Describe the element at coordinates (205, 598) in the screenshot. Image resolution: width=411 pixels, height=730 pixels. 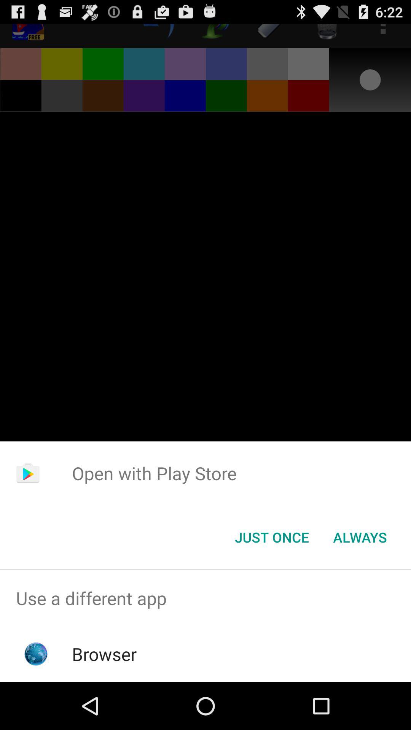
I see `scroll to use a different app` at that location.